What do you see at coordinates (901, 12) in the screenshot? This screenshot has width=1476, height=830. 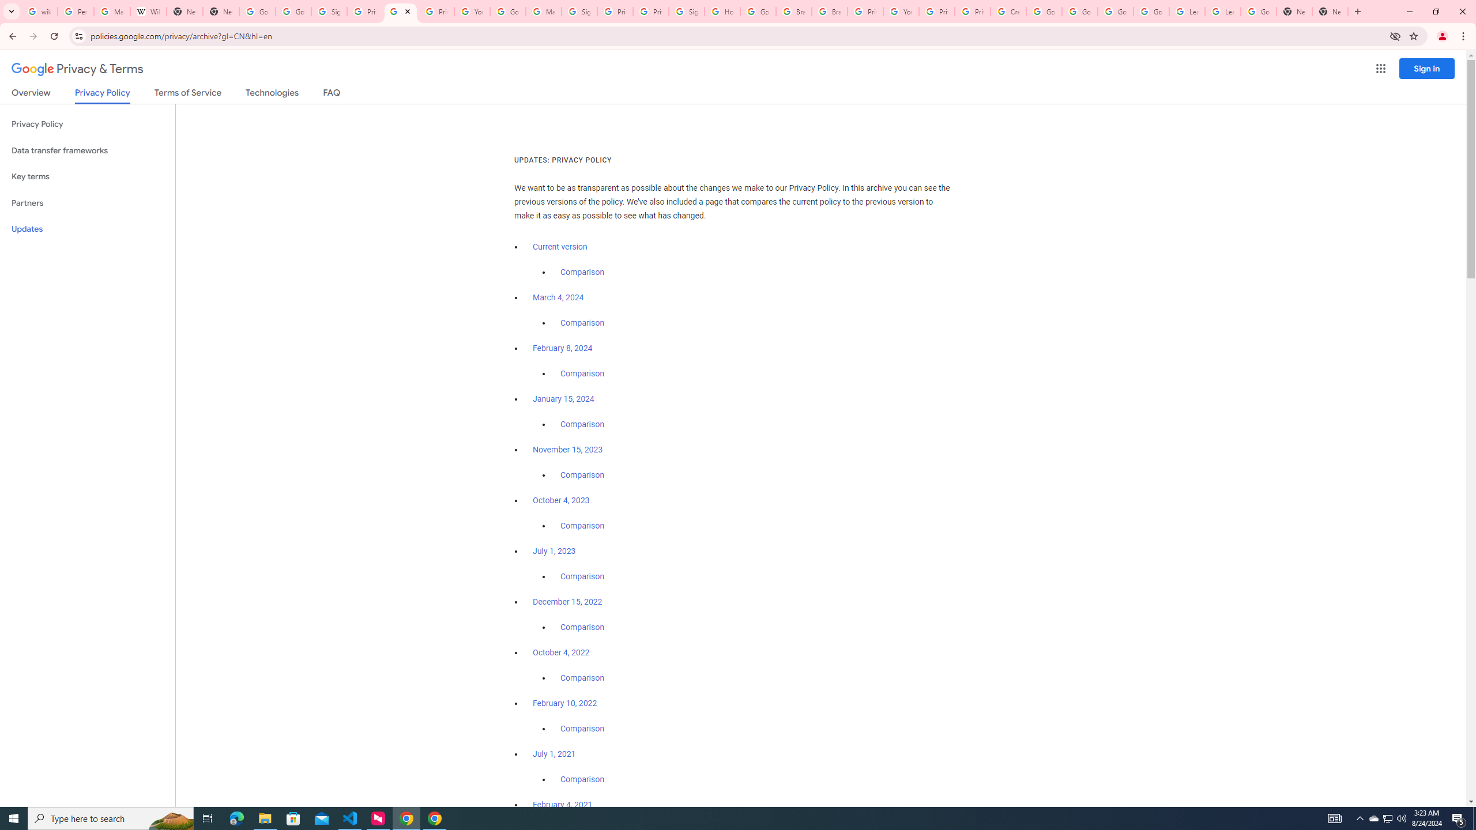 I see `YouTube` at bounding box center [901, 12].